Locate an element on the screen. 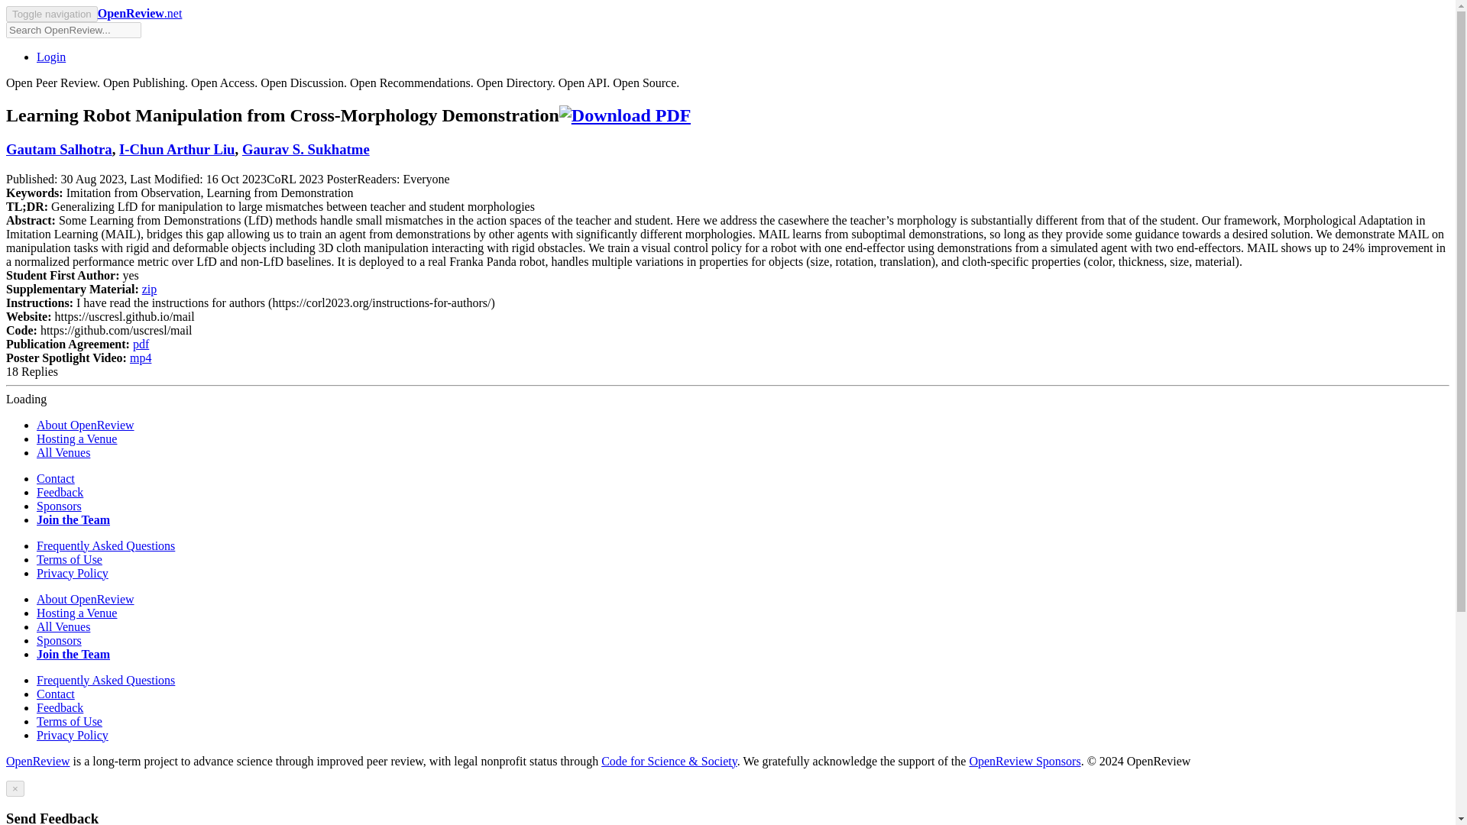 This screenshot has height=825, width=1467. pdf is located at coordinates (141, 344).